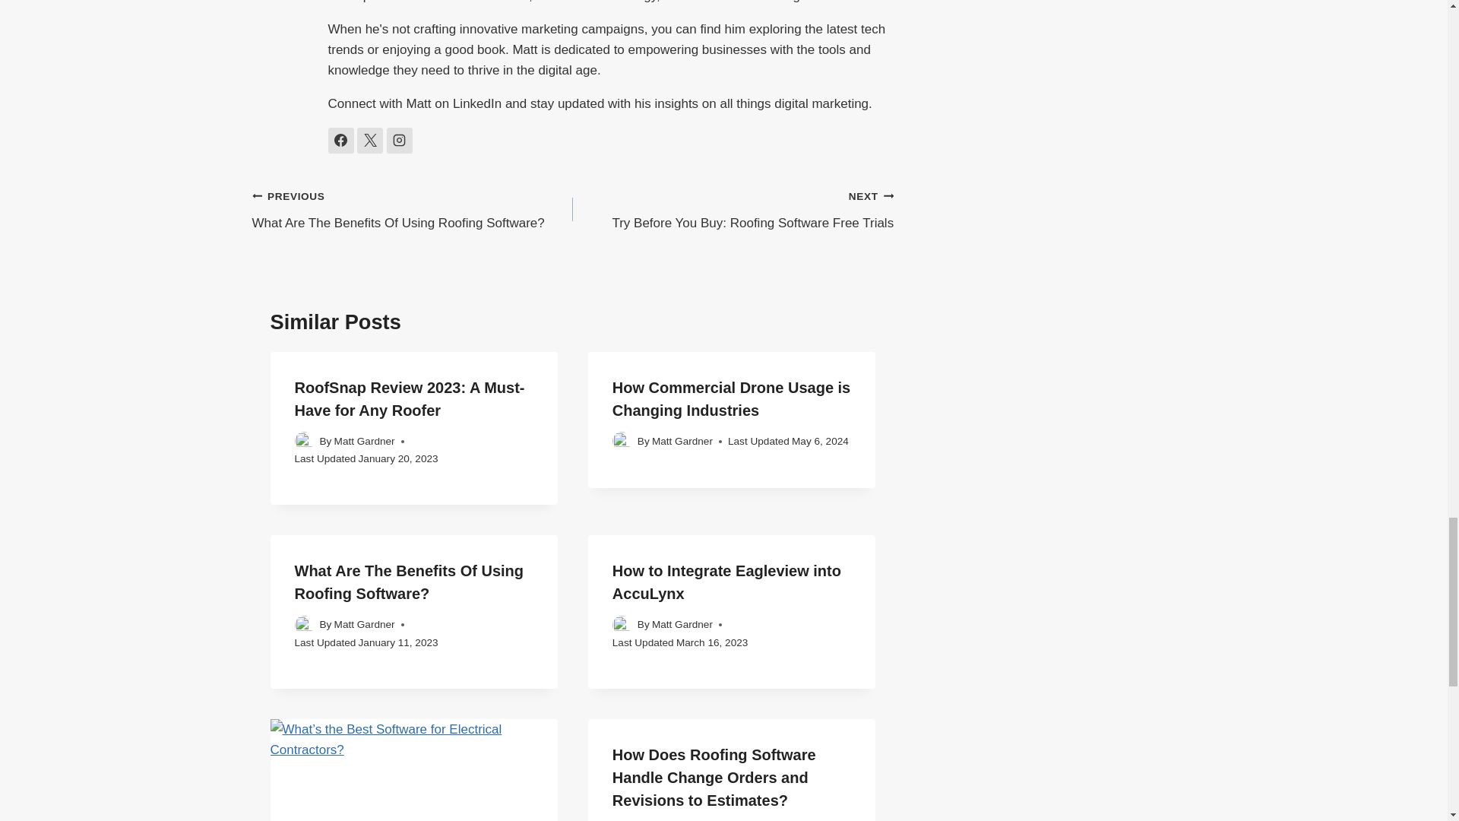 This screenshot has width=1459, height=821. I want to click on RoofSnap Review 2023: A Must-Have for Any Roofer, so click(369, 140).